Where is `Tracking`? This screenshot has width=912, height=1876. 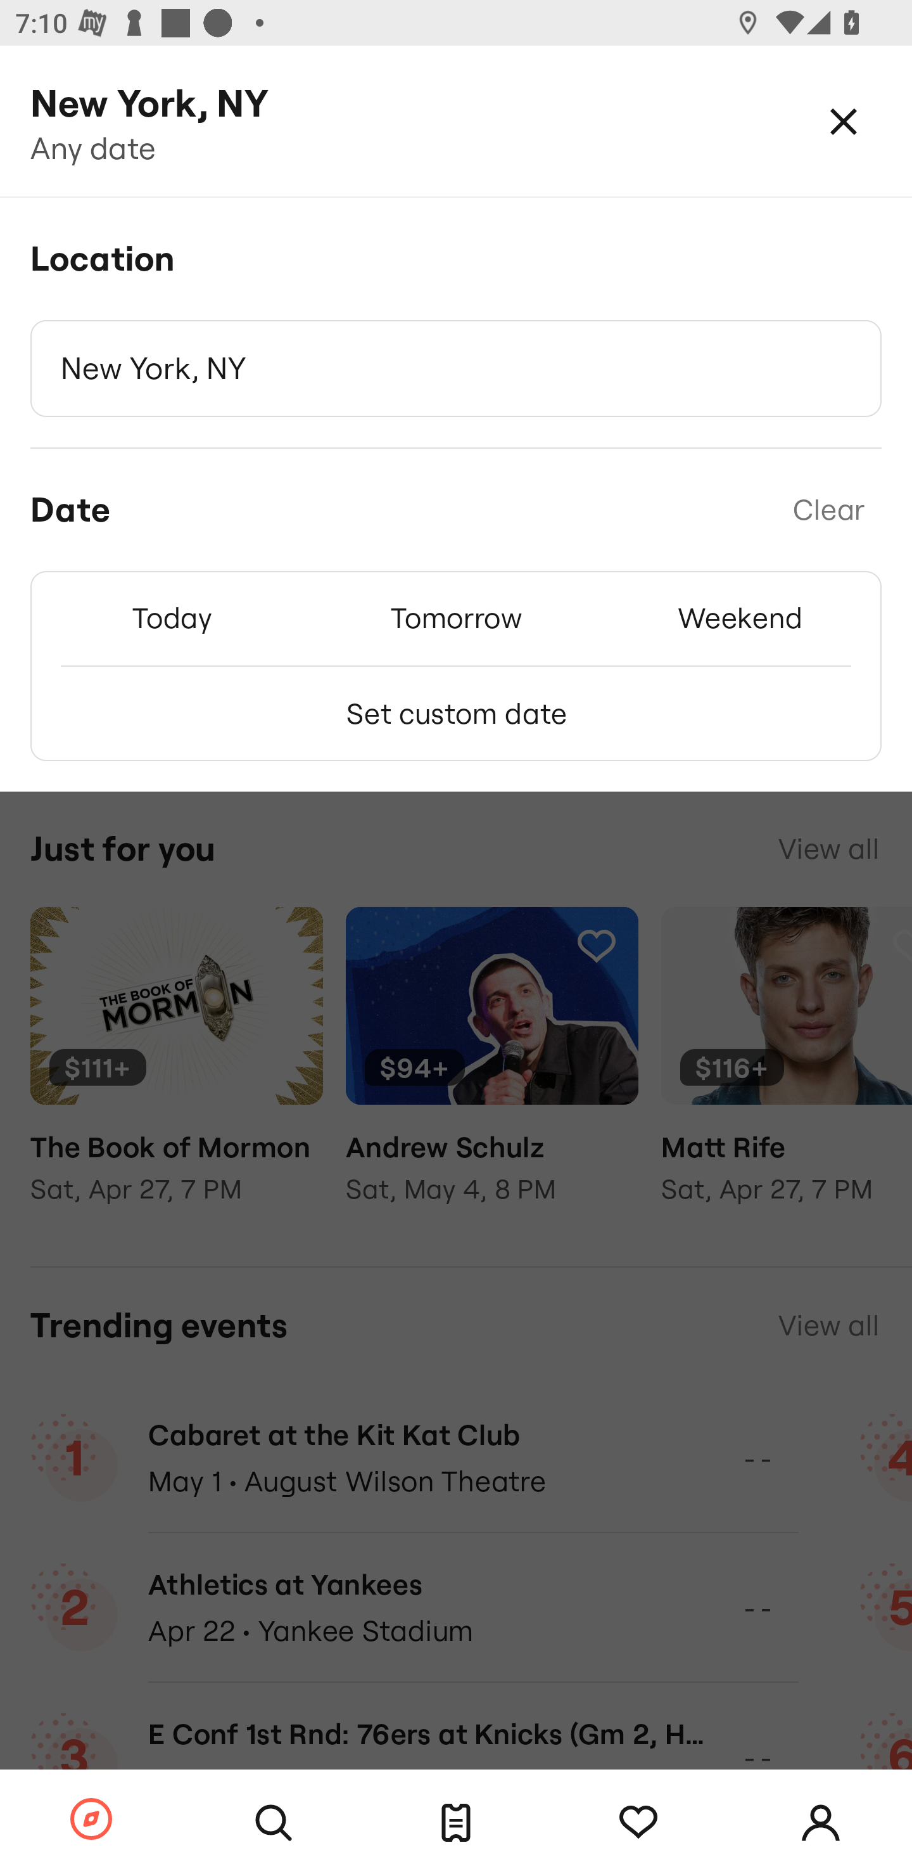 Tracking is located at coordinates (638, 1823).